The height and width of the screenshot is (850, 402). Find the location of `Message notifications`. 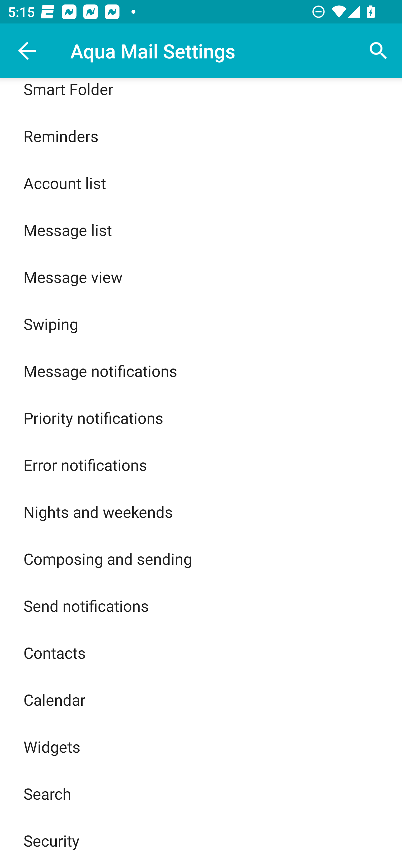

Message notifications is located at coordinates (201, 371).